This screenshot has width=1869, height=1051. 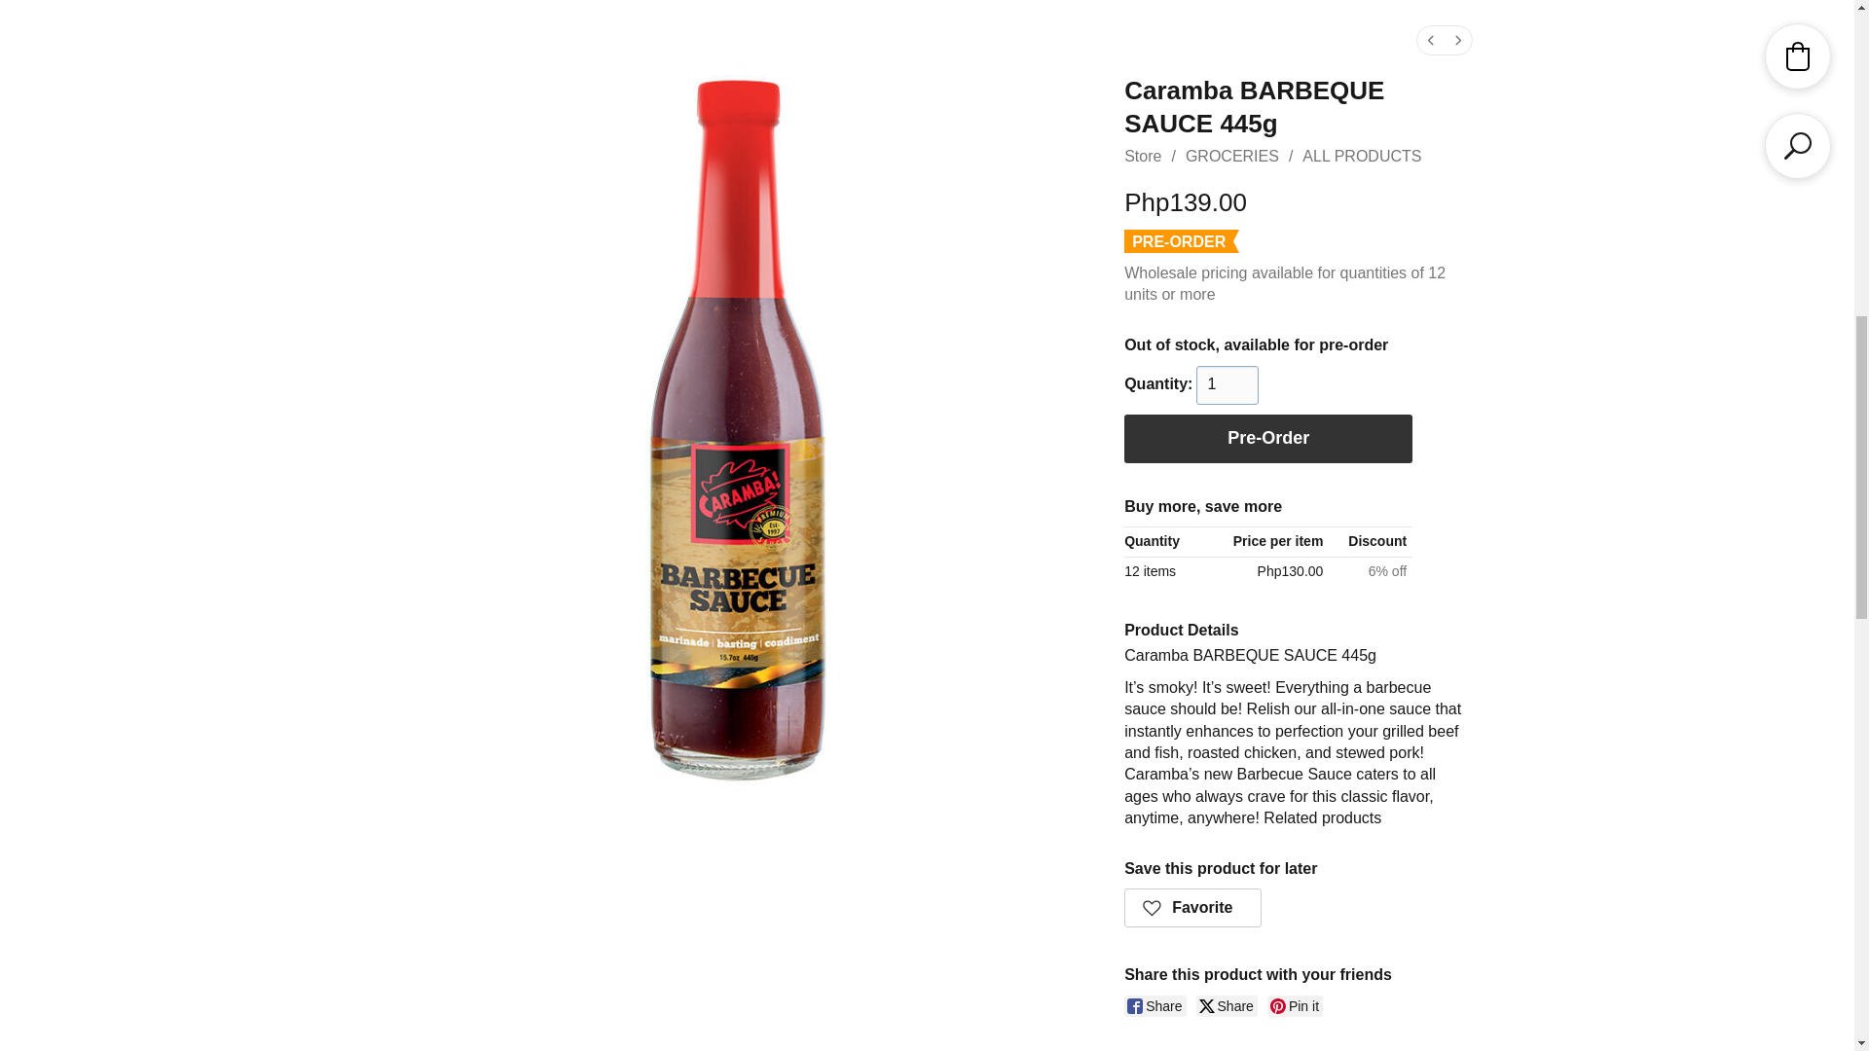 I want to click on Store, so click(x=1143, y=156).